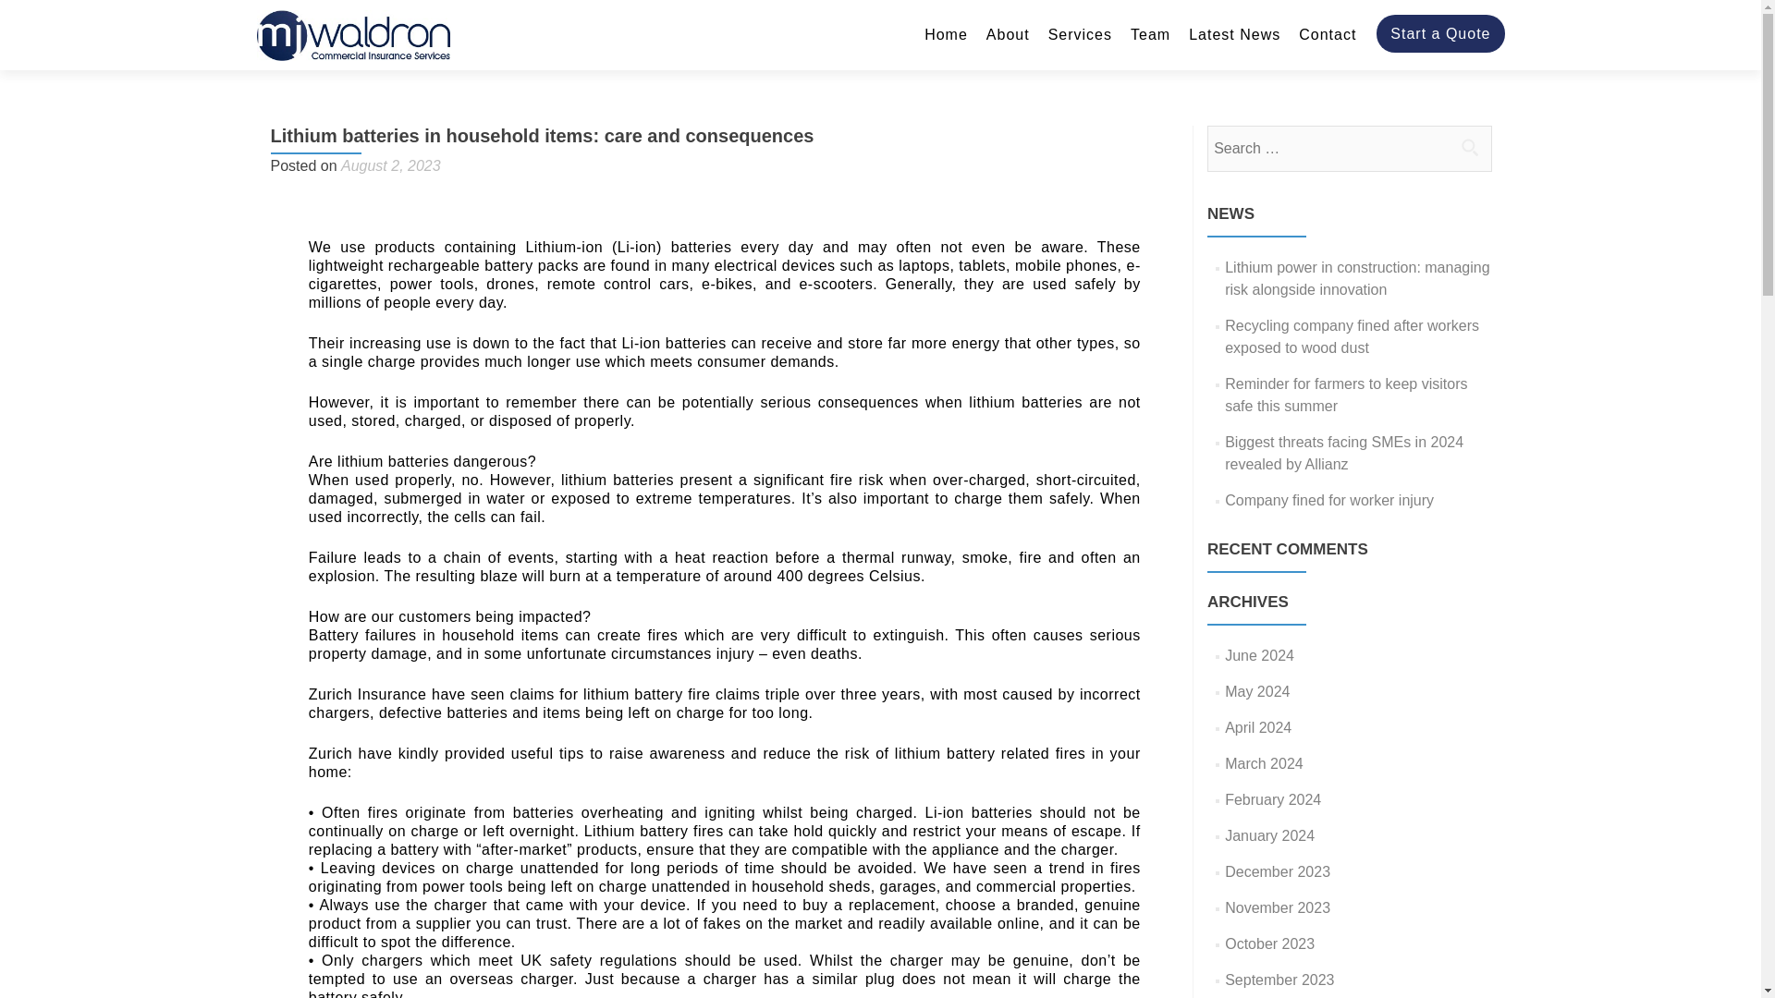 The image size is (1775, 998). I want to click on December 2023, so click(1277, 871).